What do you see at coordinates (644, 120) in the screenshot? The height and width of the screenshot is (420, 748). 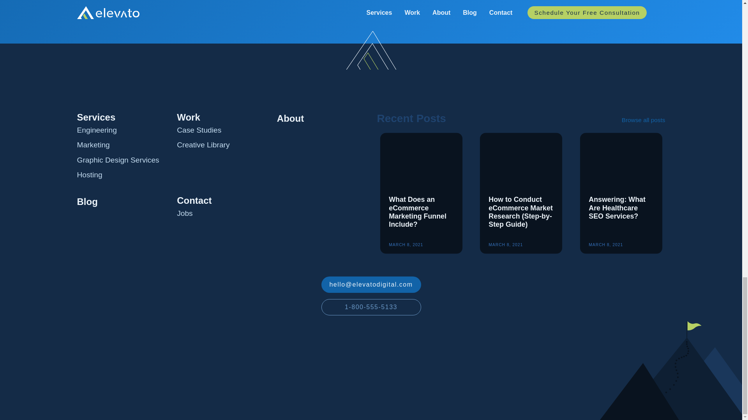 I see `Browse all posts` at bounding box center [644, 120].